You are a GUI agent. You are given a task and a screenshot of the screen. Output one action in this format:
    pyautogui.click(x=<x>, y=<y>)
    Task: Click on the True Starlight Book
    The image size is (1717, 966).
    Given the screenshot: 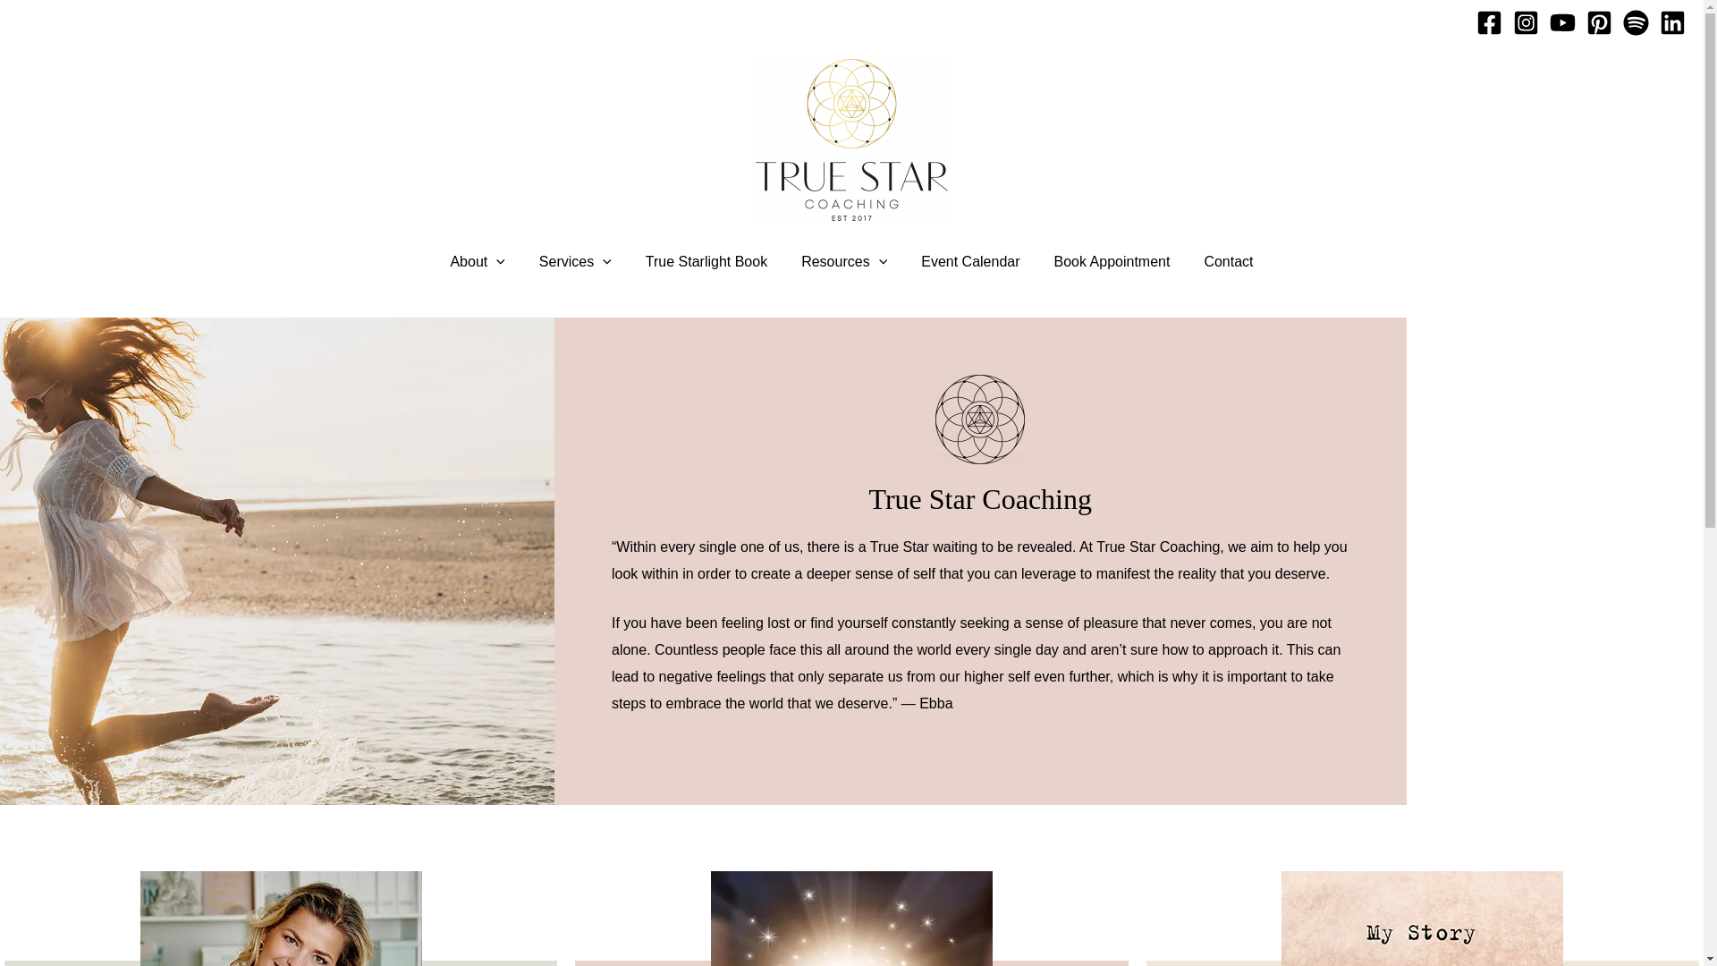 What is the action you would take?
    pyautogui.click(x=706, y=261)
    